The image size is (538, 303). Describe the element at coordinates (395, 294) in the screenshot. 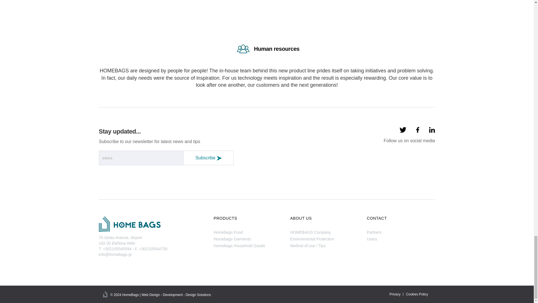

I see `Privacy` at that location.